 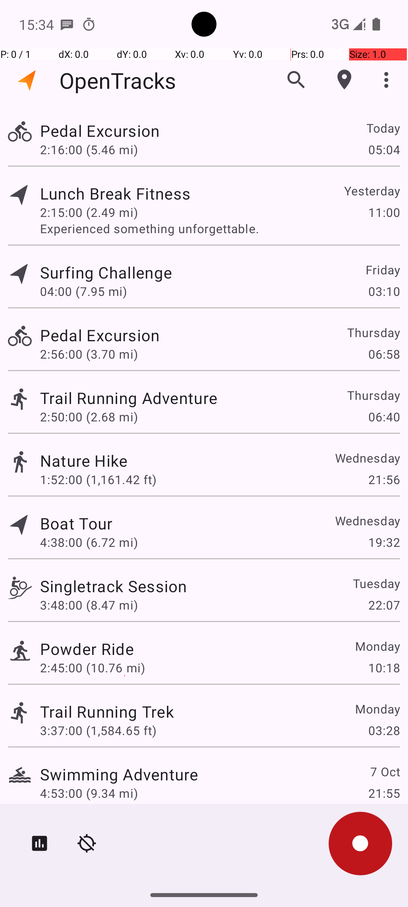 What do you see at coordinates (384, 667) in the screenshot?
I see `10:18` at bounding box center [384, 667].